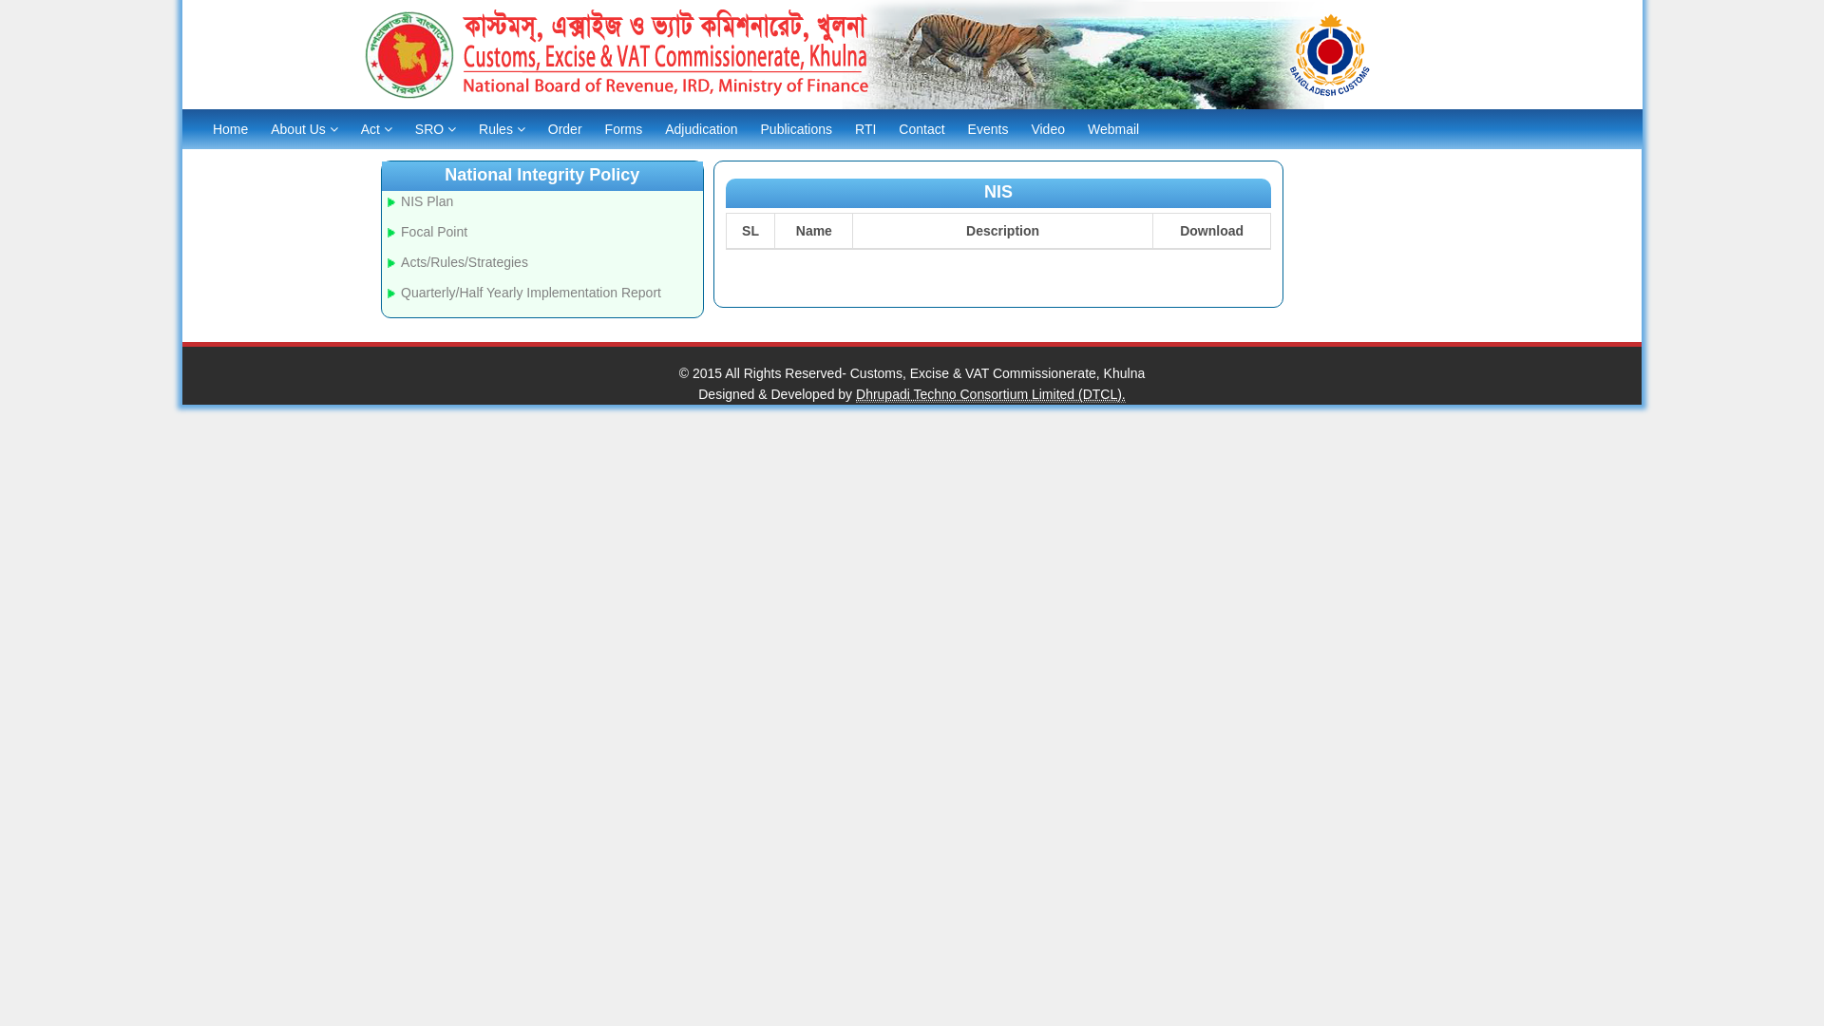 The height and width of the screenshot is (1026, 1824). I want to click on Webmail, so click(1113, 129).